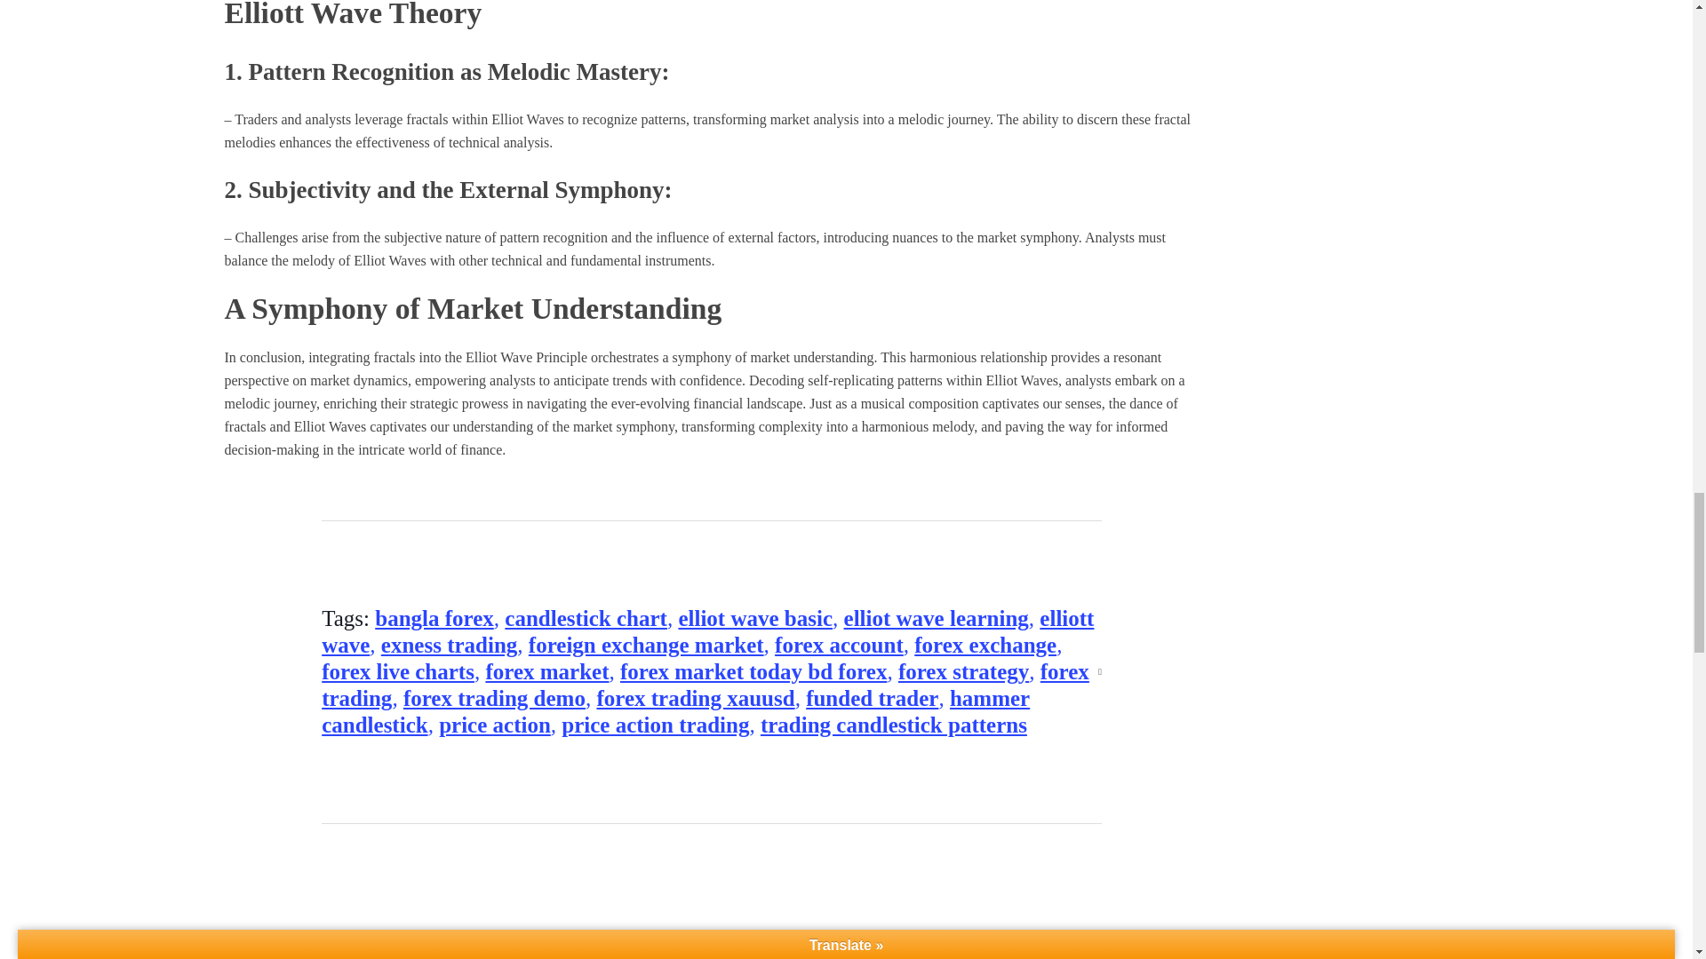 The height and width of the screenshot is (959, 1706). What do you see at coordinates (434, 618) in the screenshot?
I see `bangla forex` at bounding box center [434, 618].